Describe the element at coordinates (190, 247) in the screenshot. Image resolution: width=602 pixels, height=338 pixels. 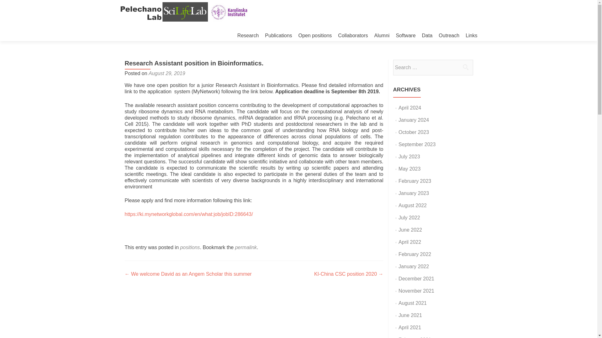
I see `positions` at that location.